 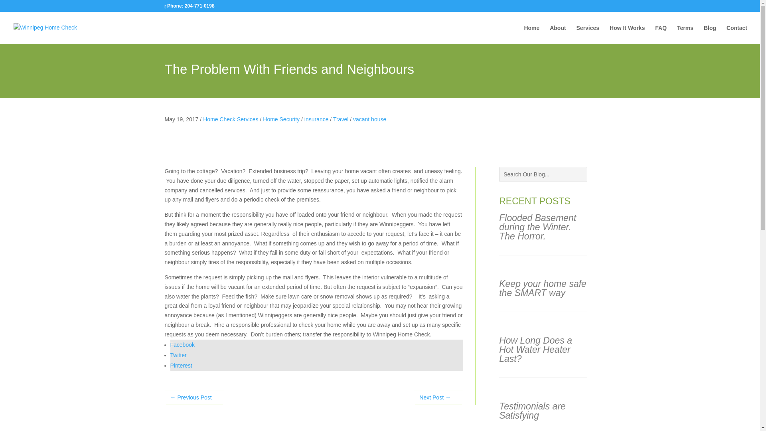 What do you see at coordinates (13, 7) in the screenshot?
I see `Search` at bounding box center [13, 7].